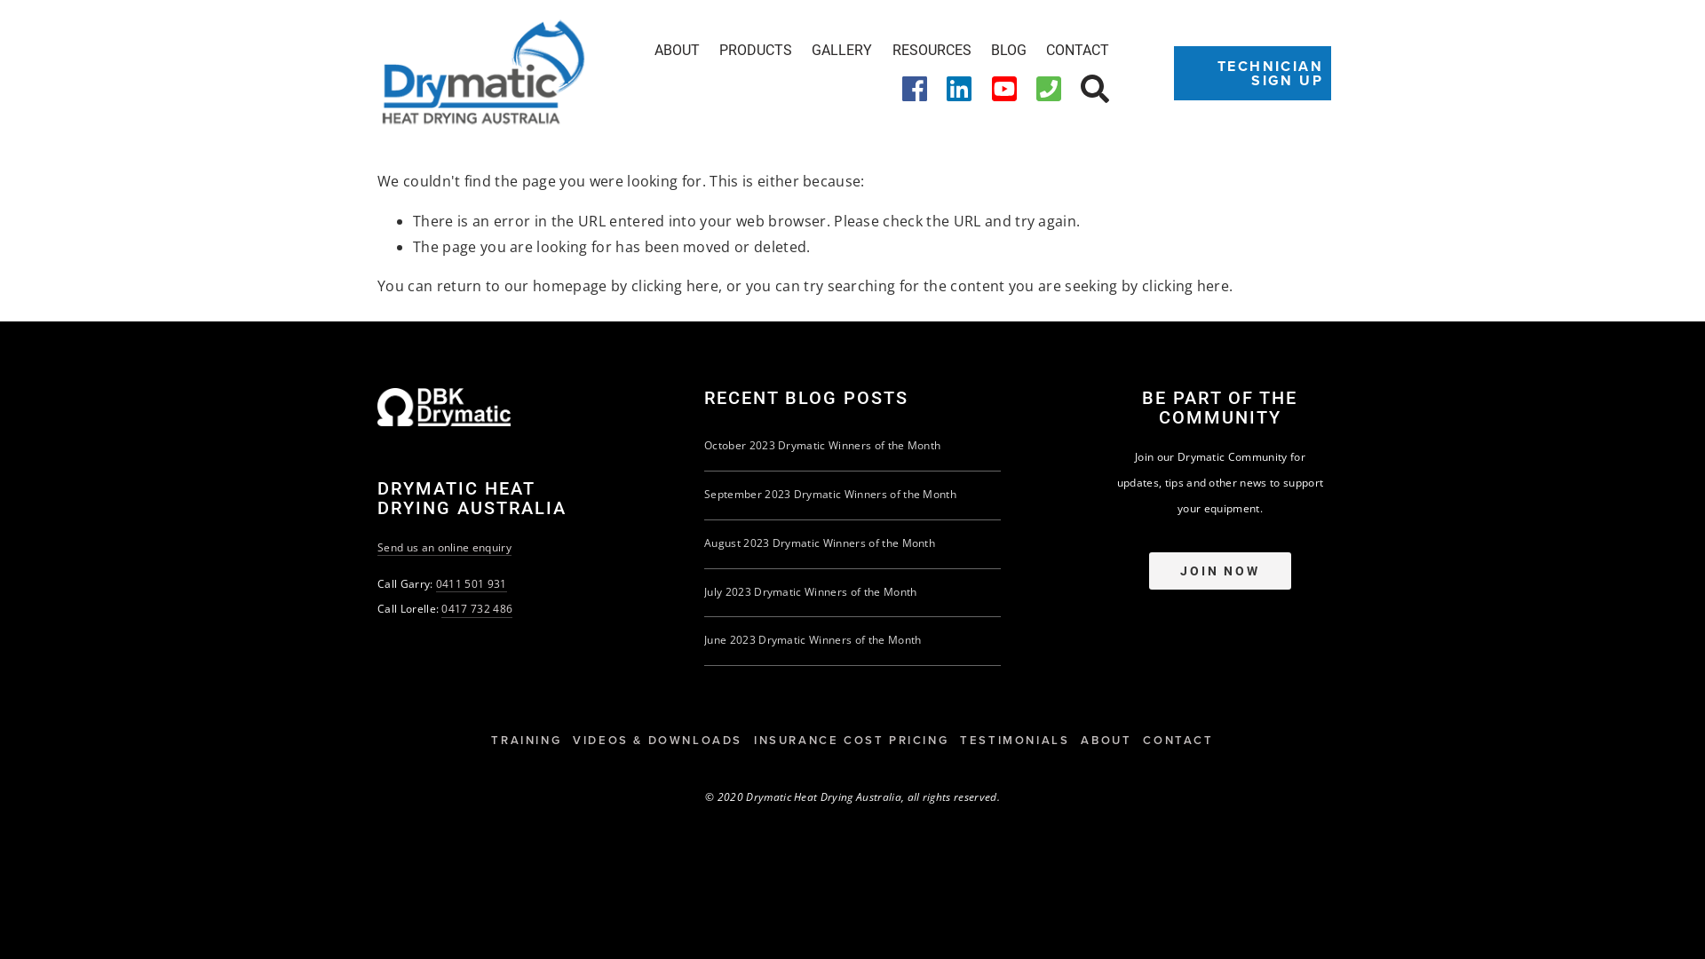  Describe the element at coordinates (1184, 741) in the screenshot. I see `CONTACT` at that location.